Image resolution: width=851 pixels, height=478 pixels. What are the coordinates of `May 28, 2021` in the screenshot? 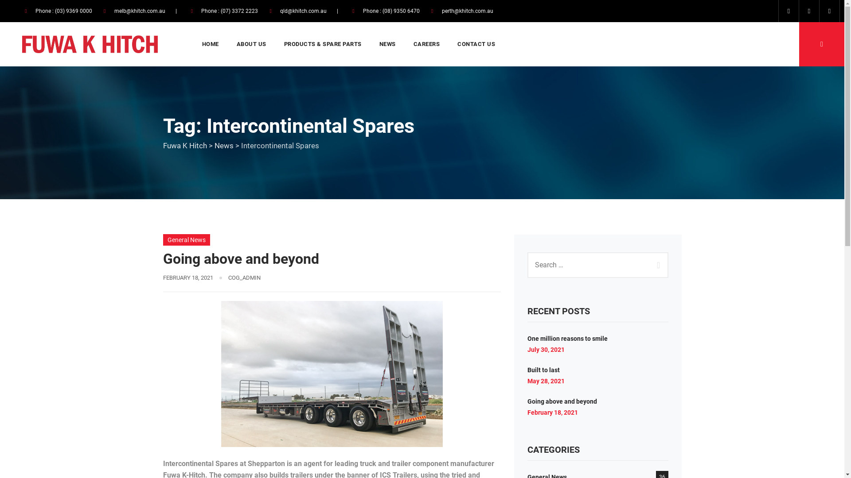 It's located at (546, 381).